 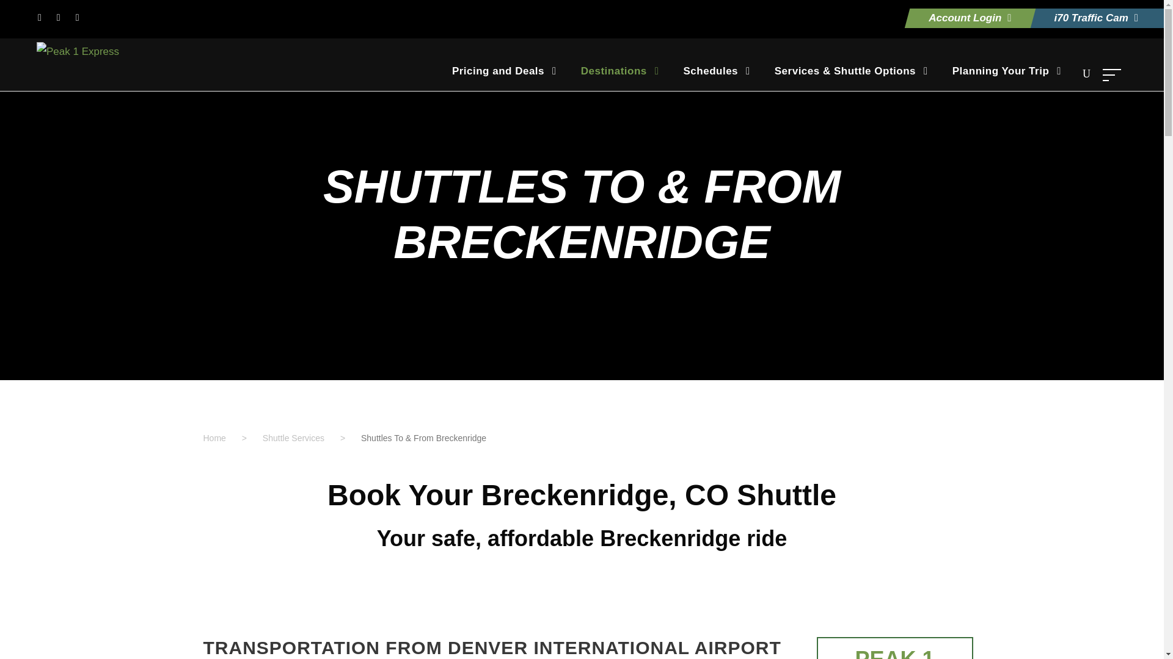 I want to click on Go to Shuttle Services., so click(x=293, y=438).